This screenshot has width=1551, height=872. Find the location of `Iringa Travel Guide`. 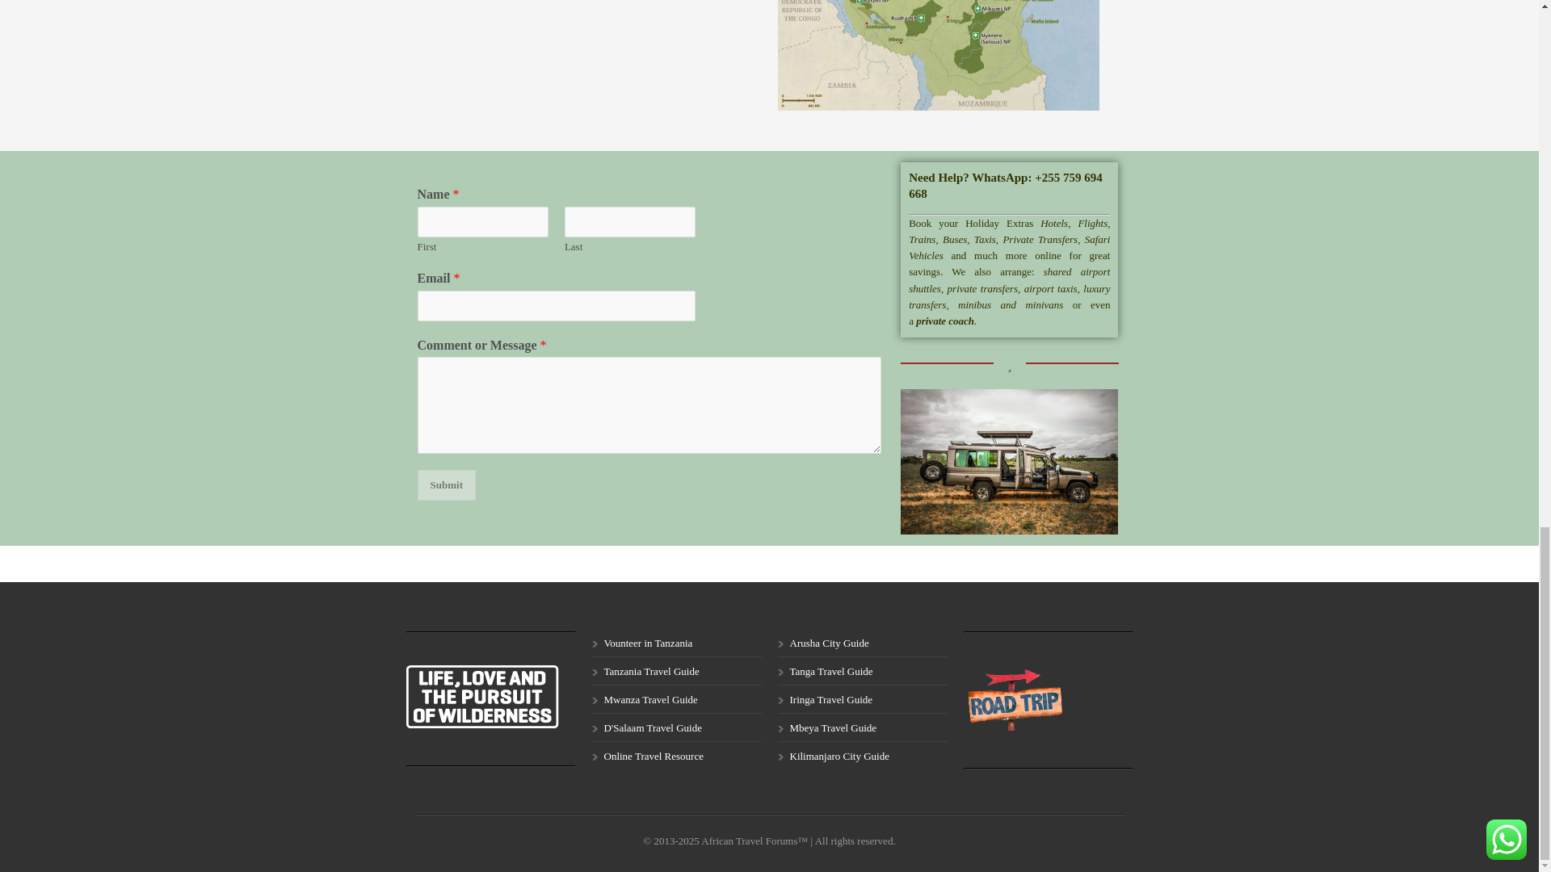

Iringa Travel Guide is located at coordinates (830, 699).